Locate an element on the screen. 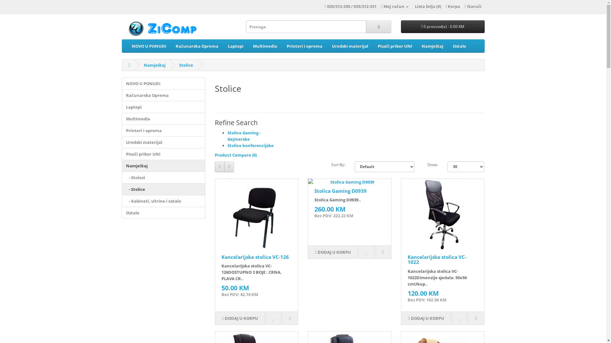 The width and height of the screenshot is (611, 343). Korpa is located at coordinates (453, 6).